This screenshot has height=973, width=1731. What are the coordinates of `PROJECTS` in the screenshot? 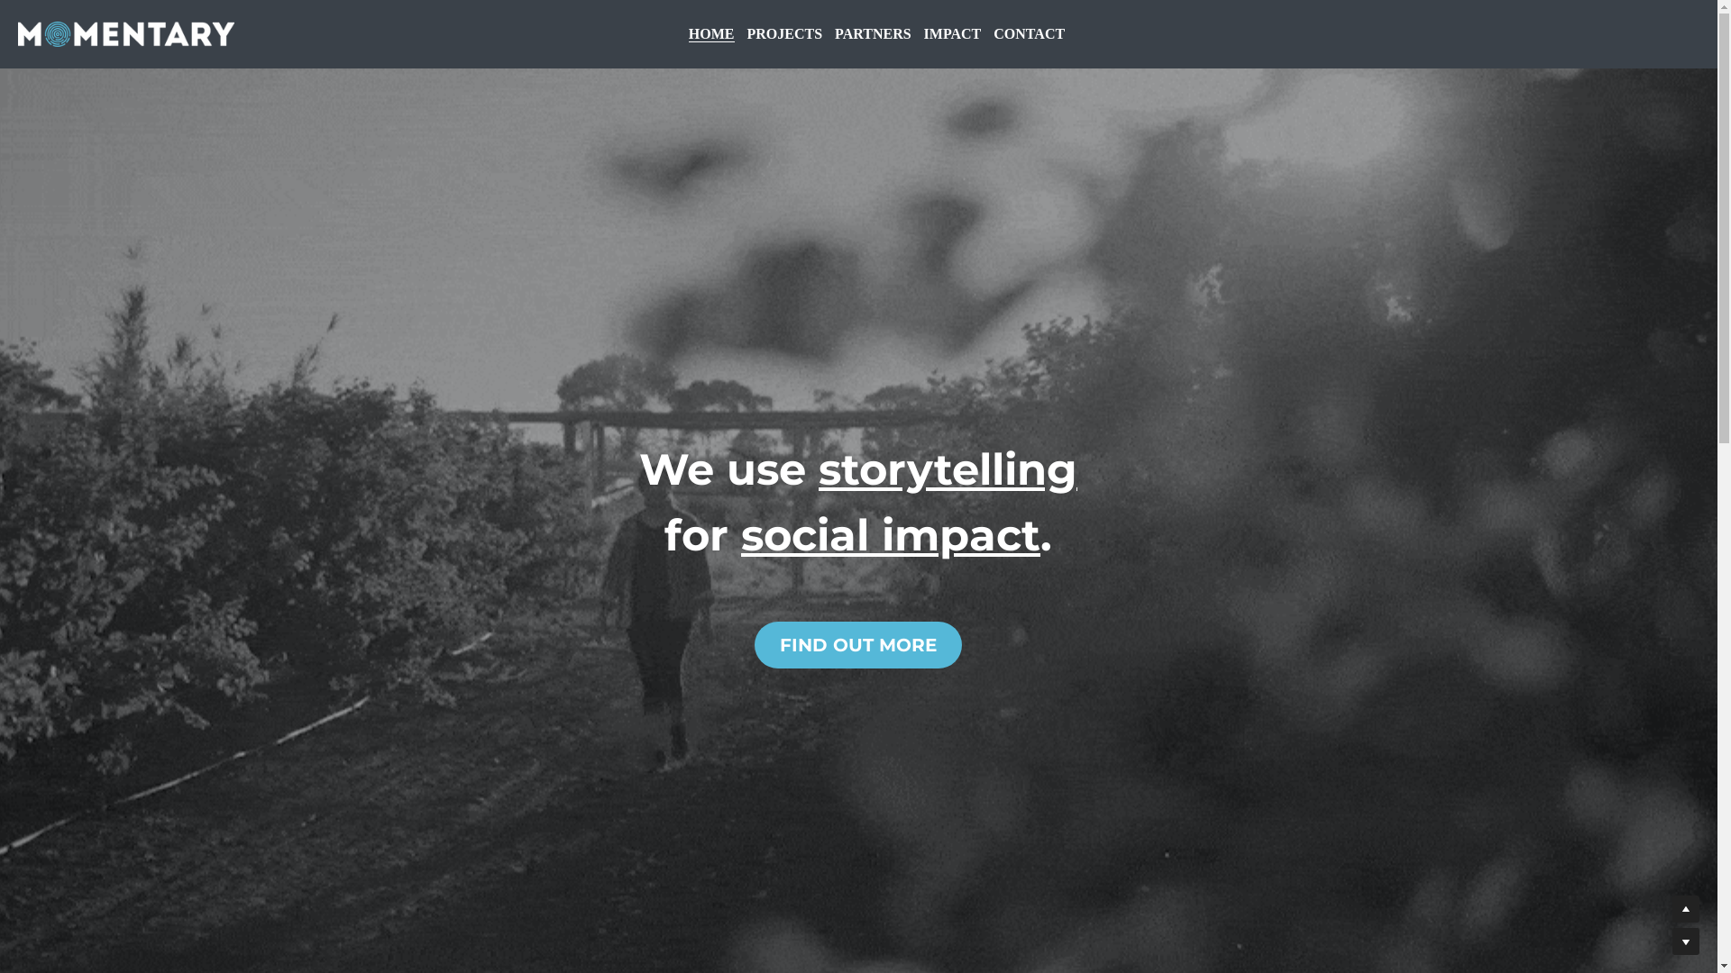 It's located at (785, 34).